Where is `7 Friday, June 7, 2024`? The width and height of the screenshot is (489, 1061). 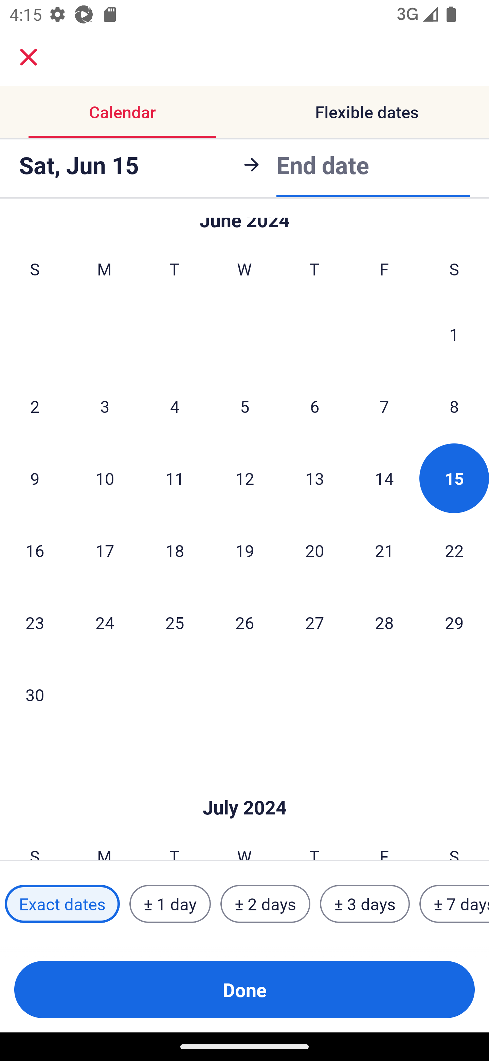
7 Friday, June 7, 2024 is located at coordinates (384, 406).